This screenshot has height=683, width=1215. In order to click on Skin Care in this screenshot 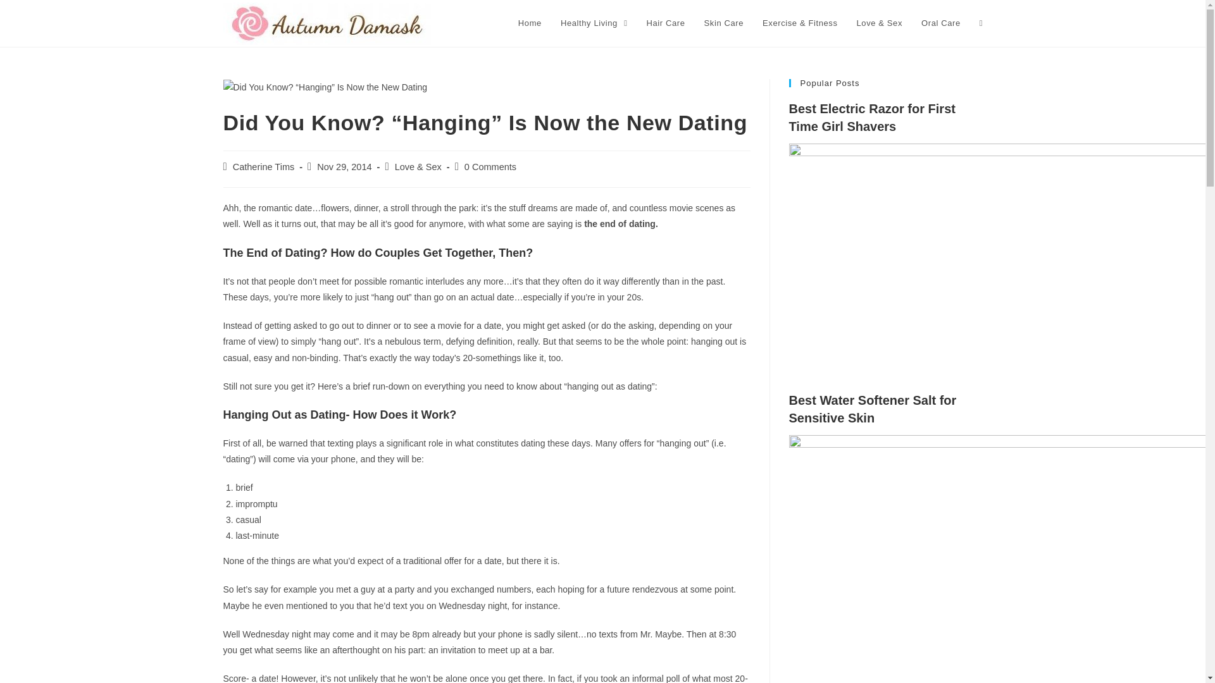, I will do `click(724, 23)`.